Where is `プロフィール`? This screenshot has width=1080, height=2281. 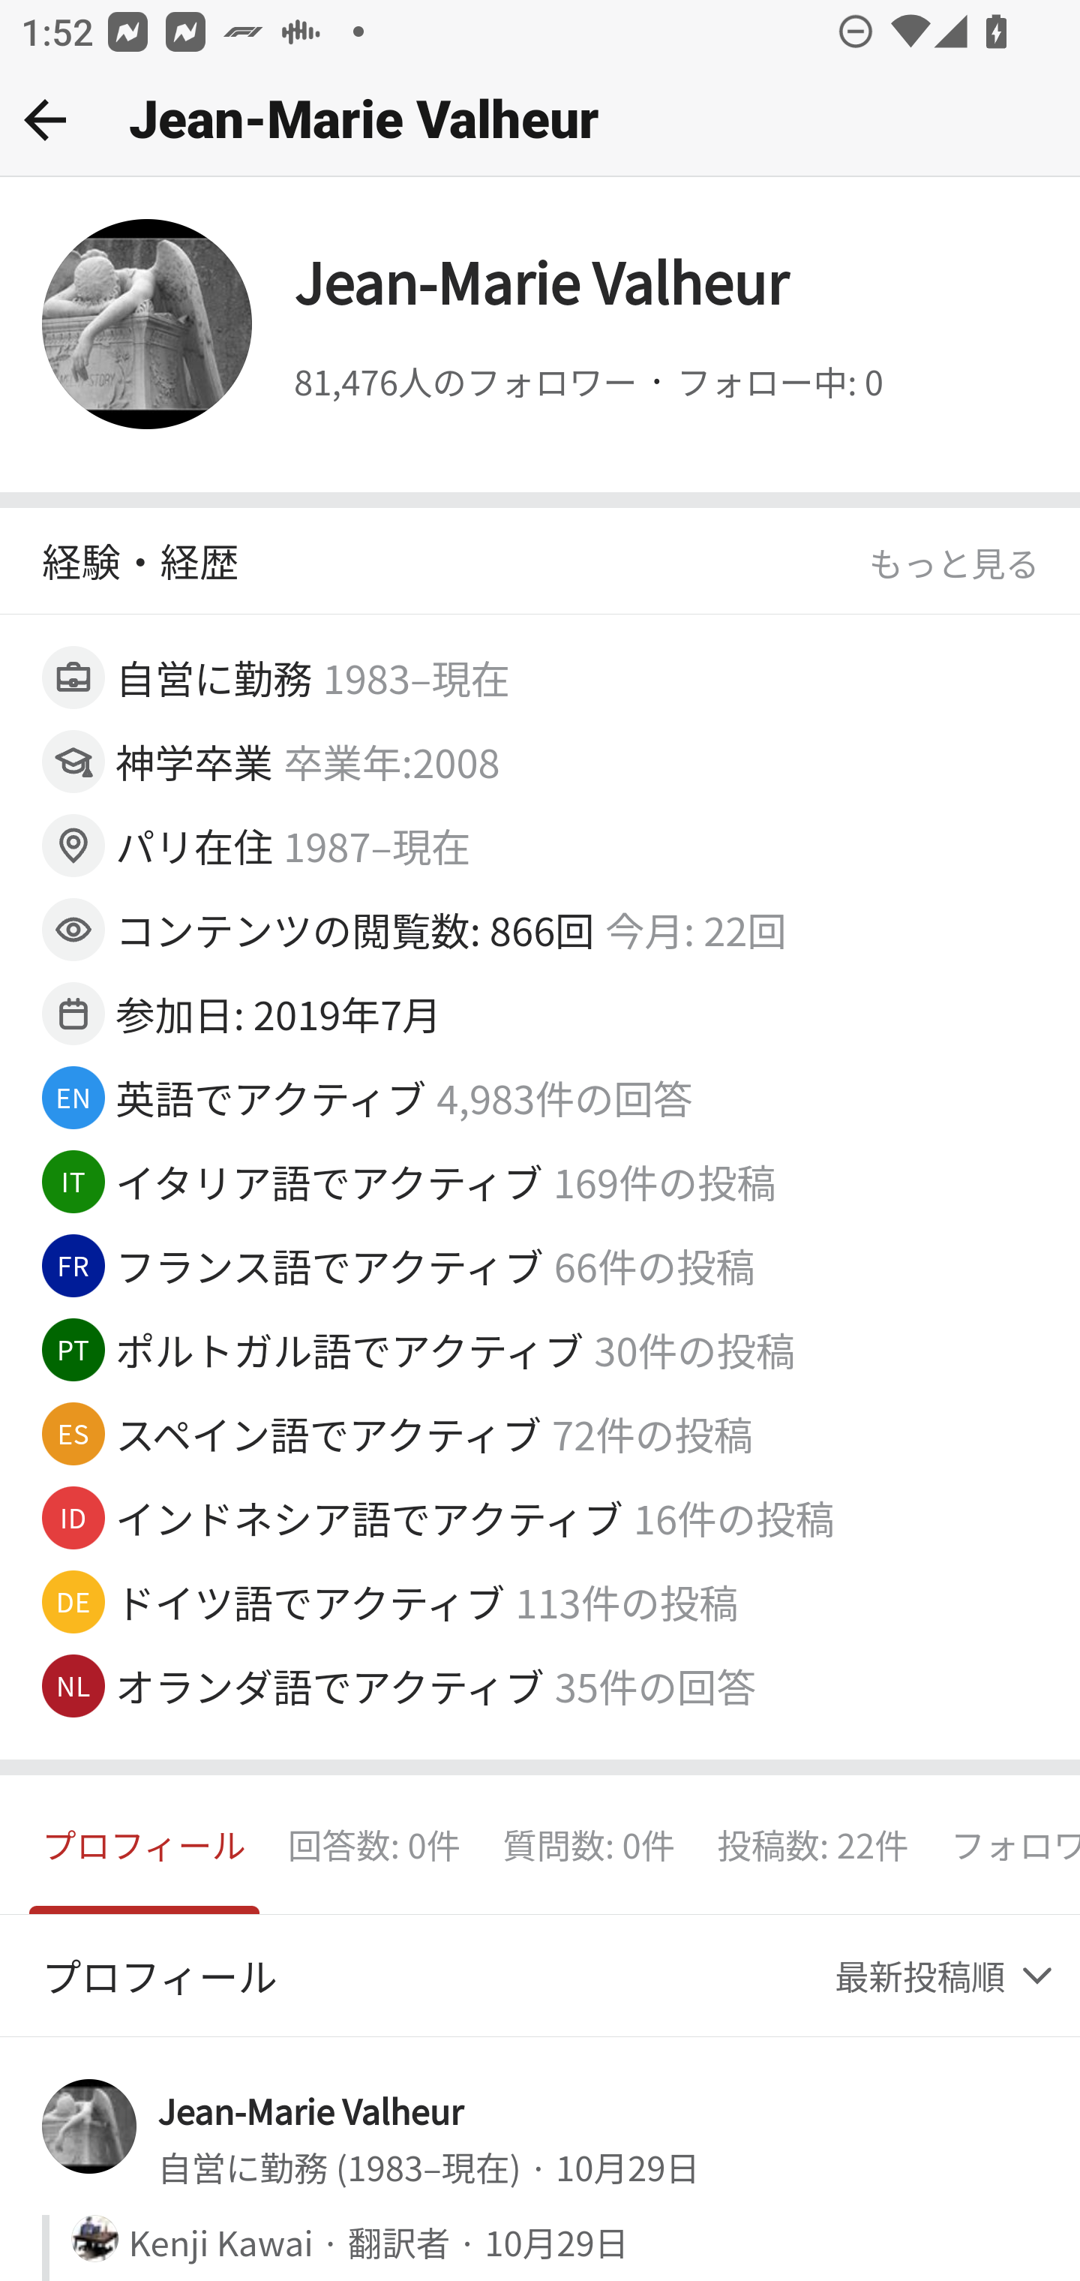 プロフィール is located at coordinates (145, 1845).